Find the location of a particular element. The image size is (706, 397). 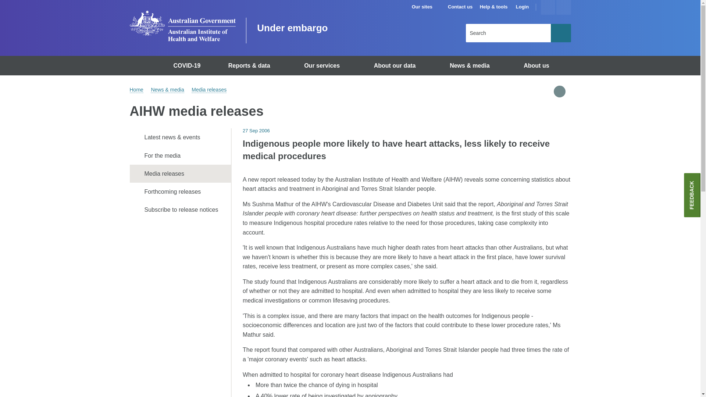

Our sites is located at coordinates (425, 7).